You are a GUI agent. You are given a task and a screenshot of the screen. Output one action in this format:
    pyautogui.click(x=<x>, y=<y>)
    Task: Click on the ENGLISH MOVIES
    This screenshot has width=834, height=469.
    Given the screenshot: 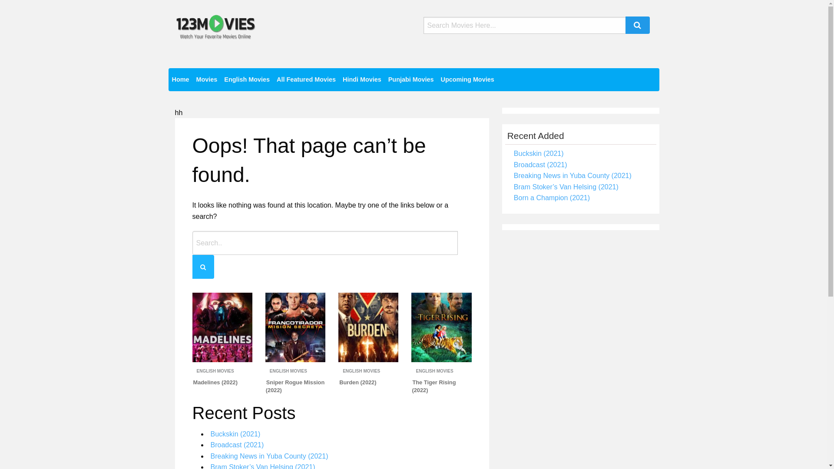 What is the action you would take?
    pyautogui.click(x=434, y=371)
    